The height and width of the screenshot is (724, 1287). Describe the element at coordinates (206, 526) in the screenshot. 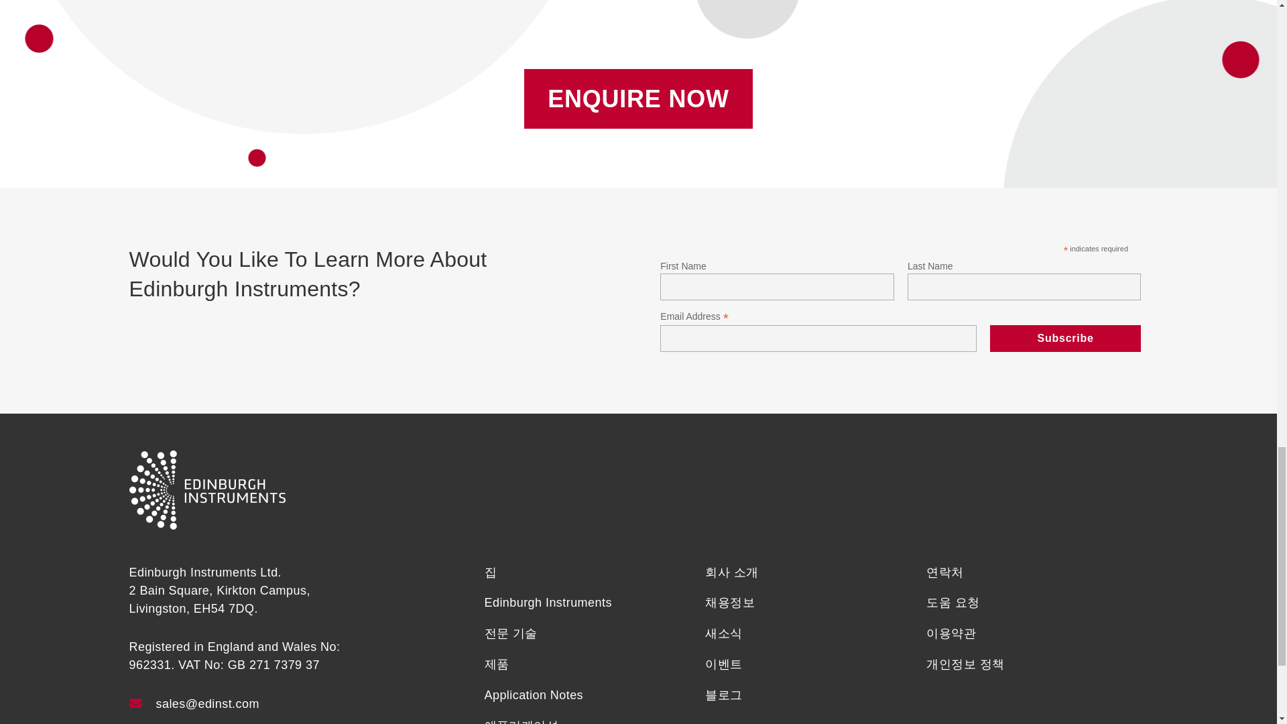

I see `Edinburgh Instruments home page` at that location.